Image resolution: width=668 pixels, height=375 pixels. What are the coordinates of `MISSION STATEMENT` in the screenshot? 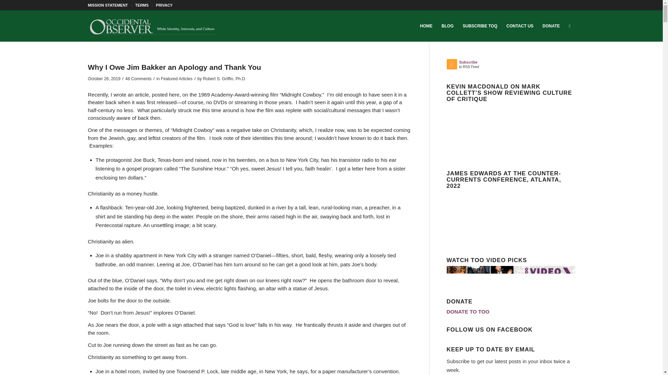 It's located at (107, 5).